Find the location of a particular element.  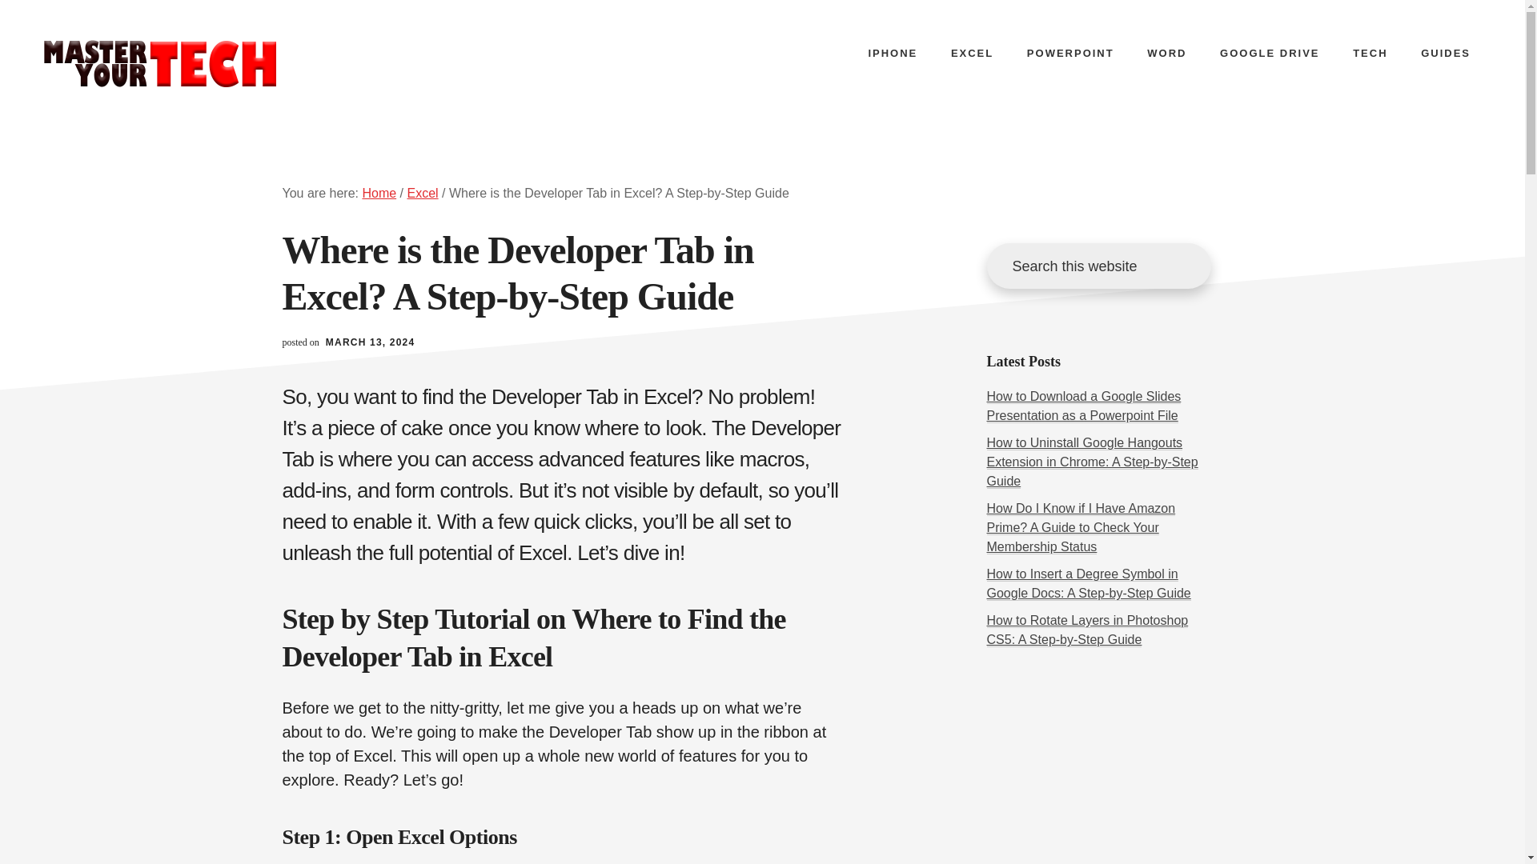

POWERPOINT is located at coordinates (1070, 53).